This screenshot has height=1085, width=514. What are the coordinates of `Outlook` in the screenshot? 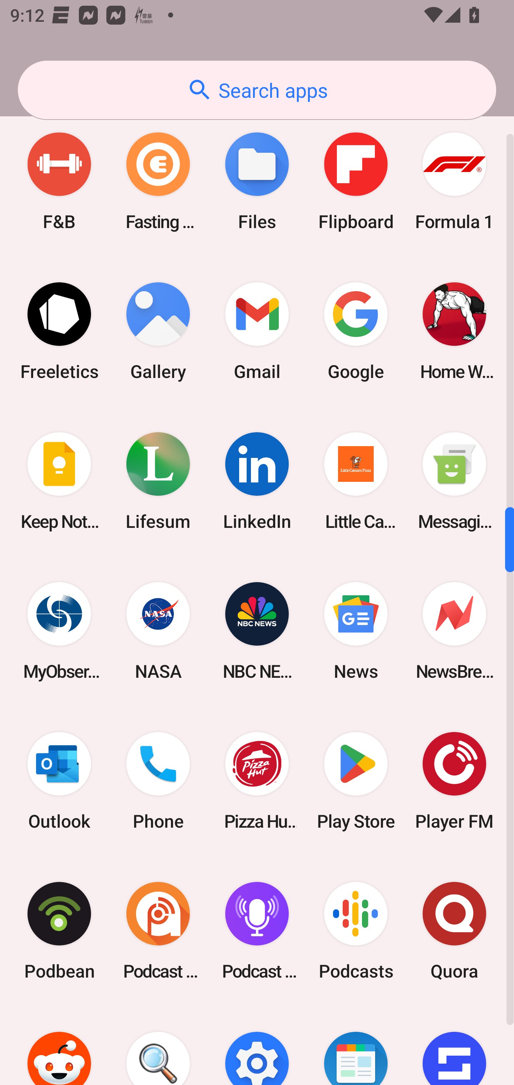 It's located at (59, 781).